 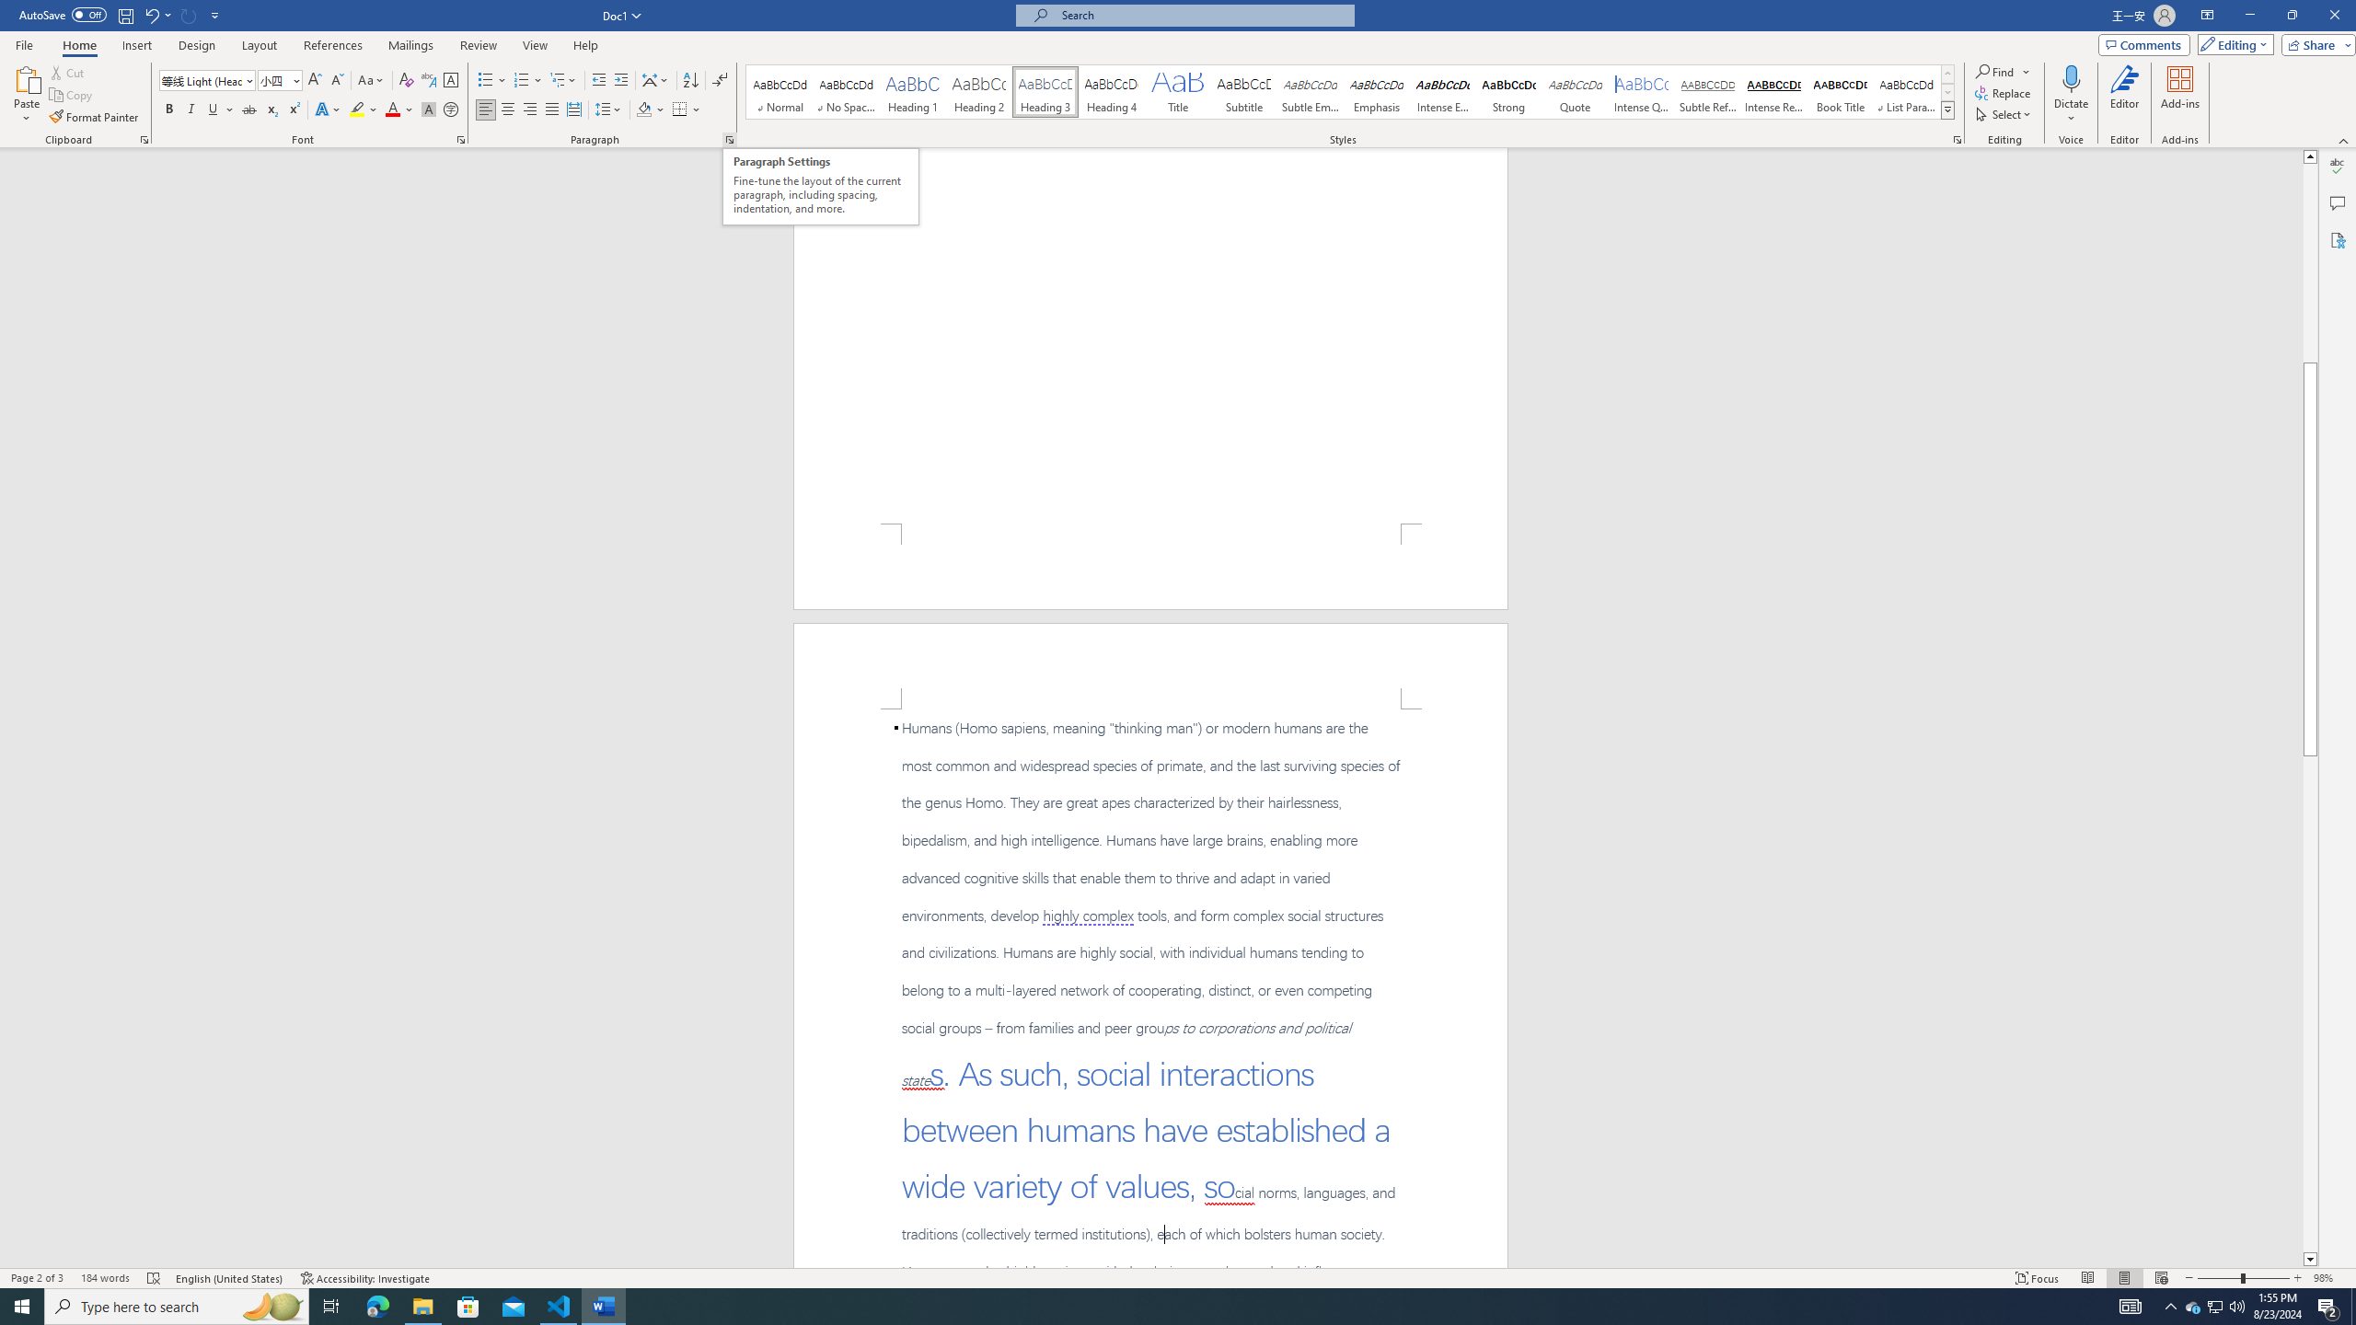 I want to click on Asian Layout, so click(x=655, y=81).